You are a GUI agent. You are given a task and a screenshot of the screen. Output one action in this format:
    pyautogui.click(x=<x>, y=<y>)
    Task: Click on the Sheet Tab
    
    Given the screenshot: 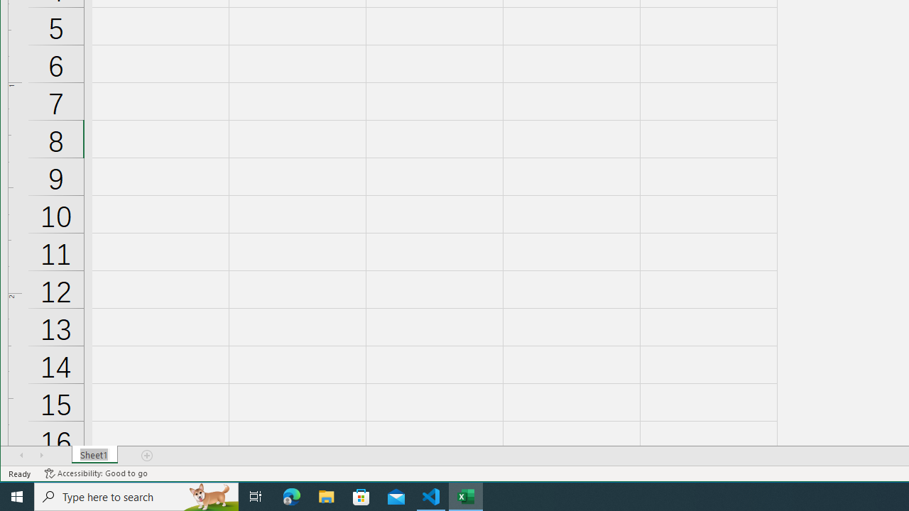 What is the action you would take?
    pyautogui.click(x=95, y=455)
    